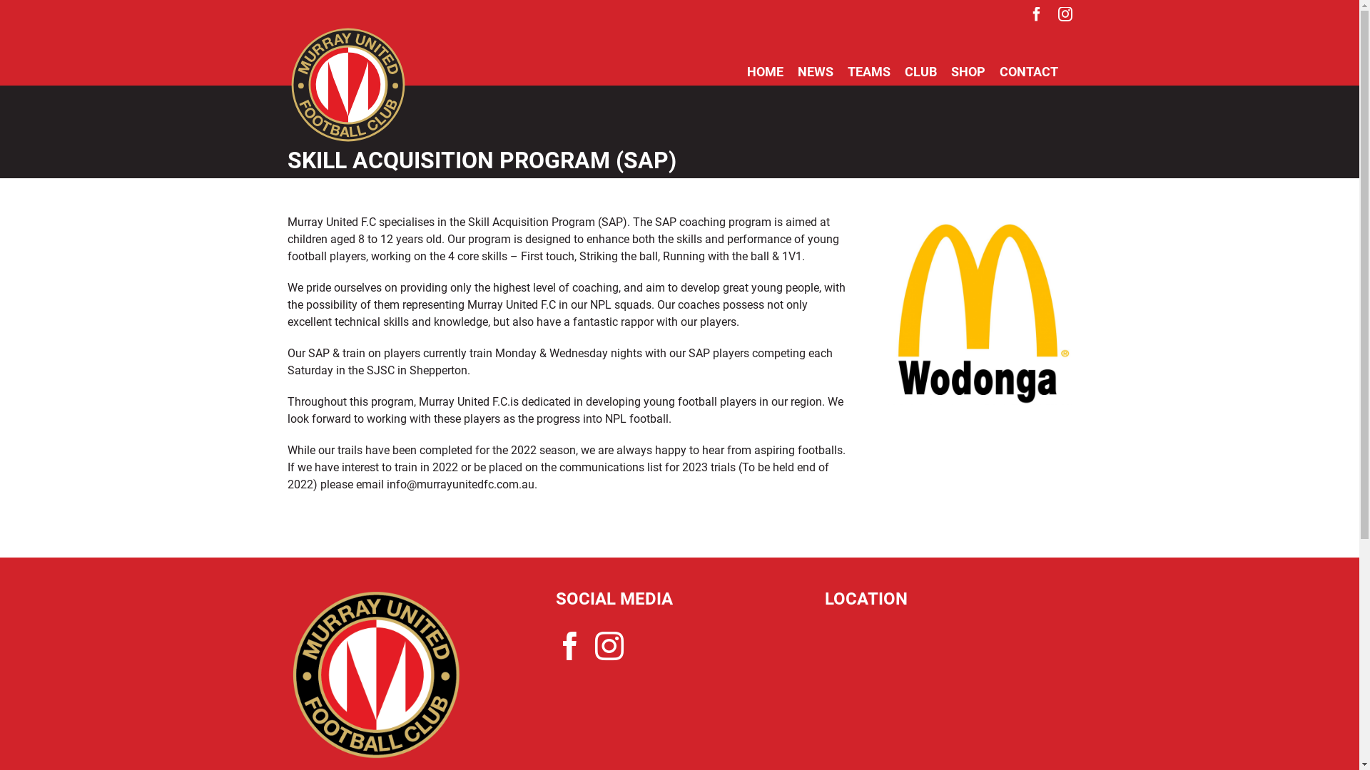 The image size is (1370, 770). What do you see at coordinates (461, 485) in the screenshot?
I see `info@murrayunitedfc.com.au` at bounding box center [461, 485].